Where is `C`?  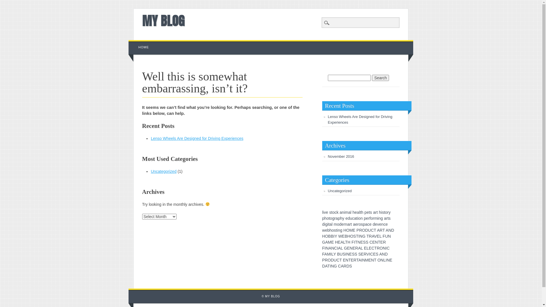
C is located at coordinates (373, 248).